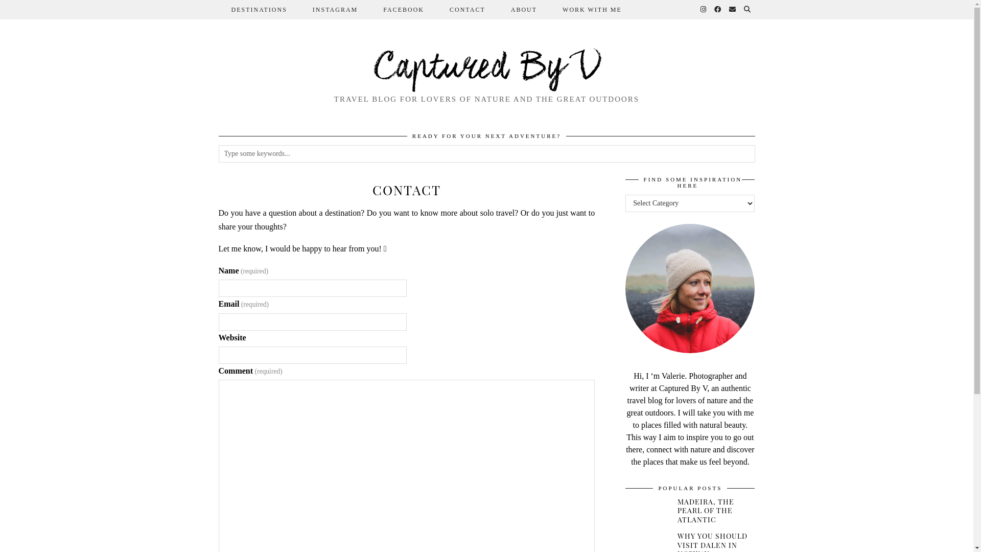  Describe the element at coordinates (703, 10) in the screenshot. I see `Instagram` at that location.